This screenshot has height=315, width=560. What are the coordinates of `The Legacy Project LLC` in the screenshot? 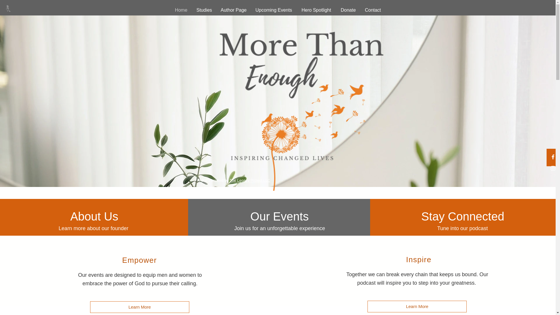 It's located at (250, 180).